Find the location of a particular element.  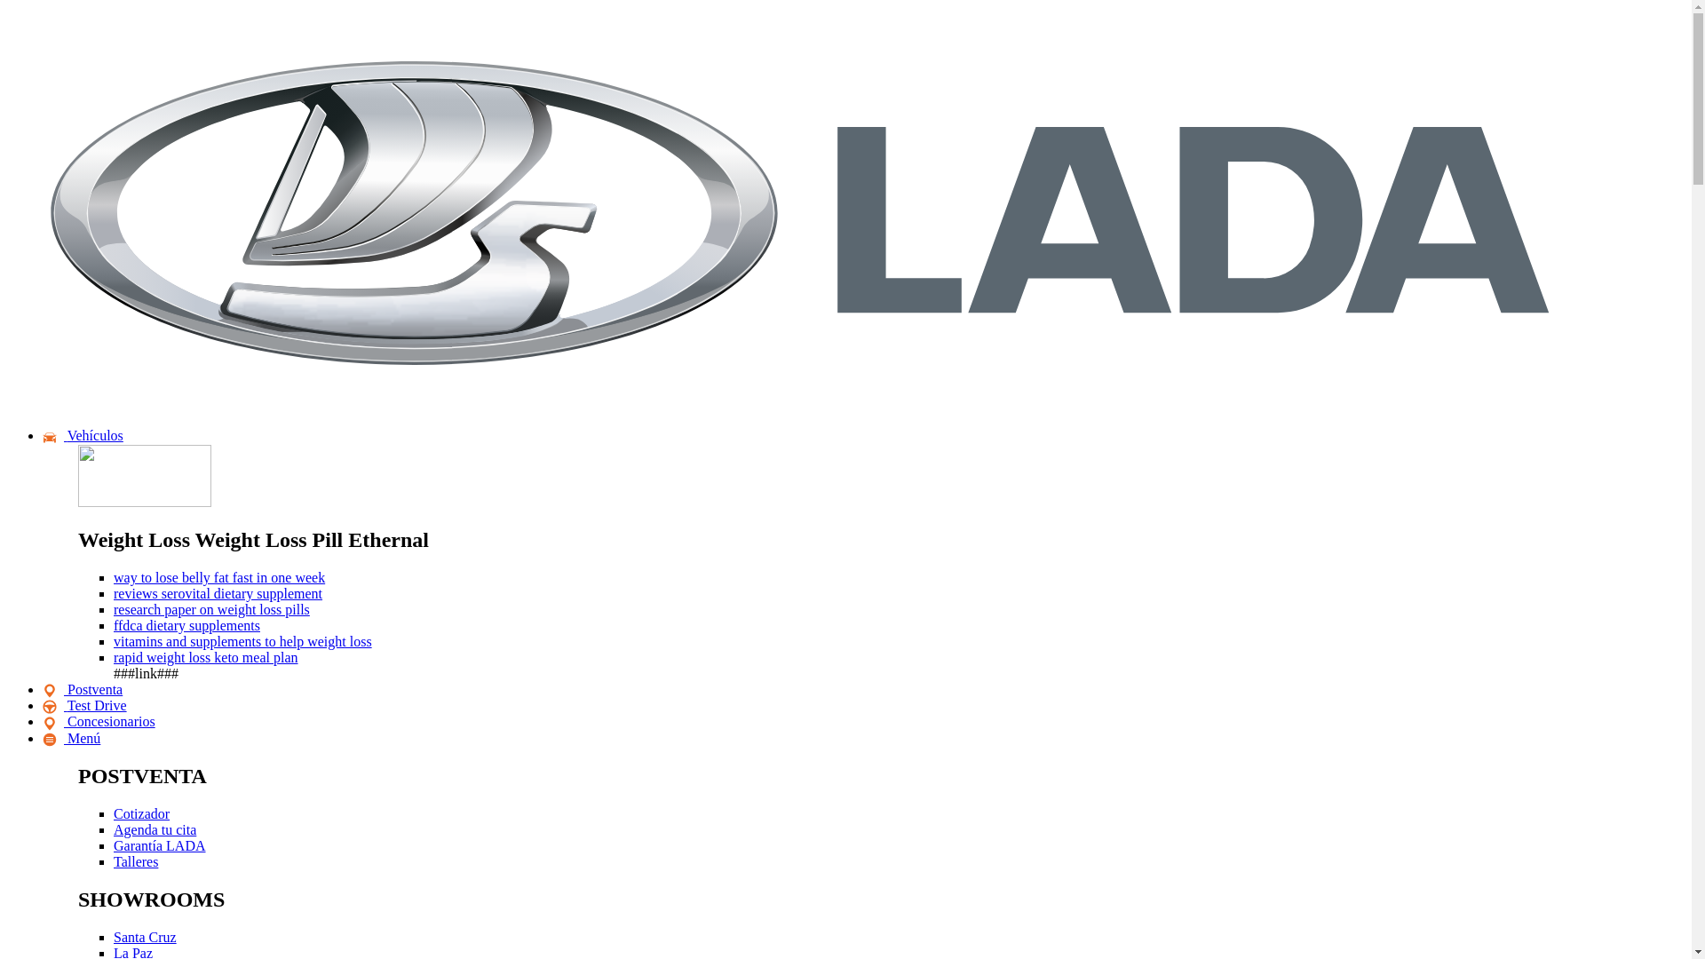

Talleres is located at coordinates (136, 861).